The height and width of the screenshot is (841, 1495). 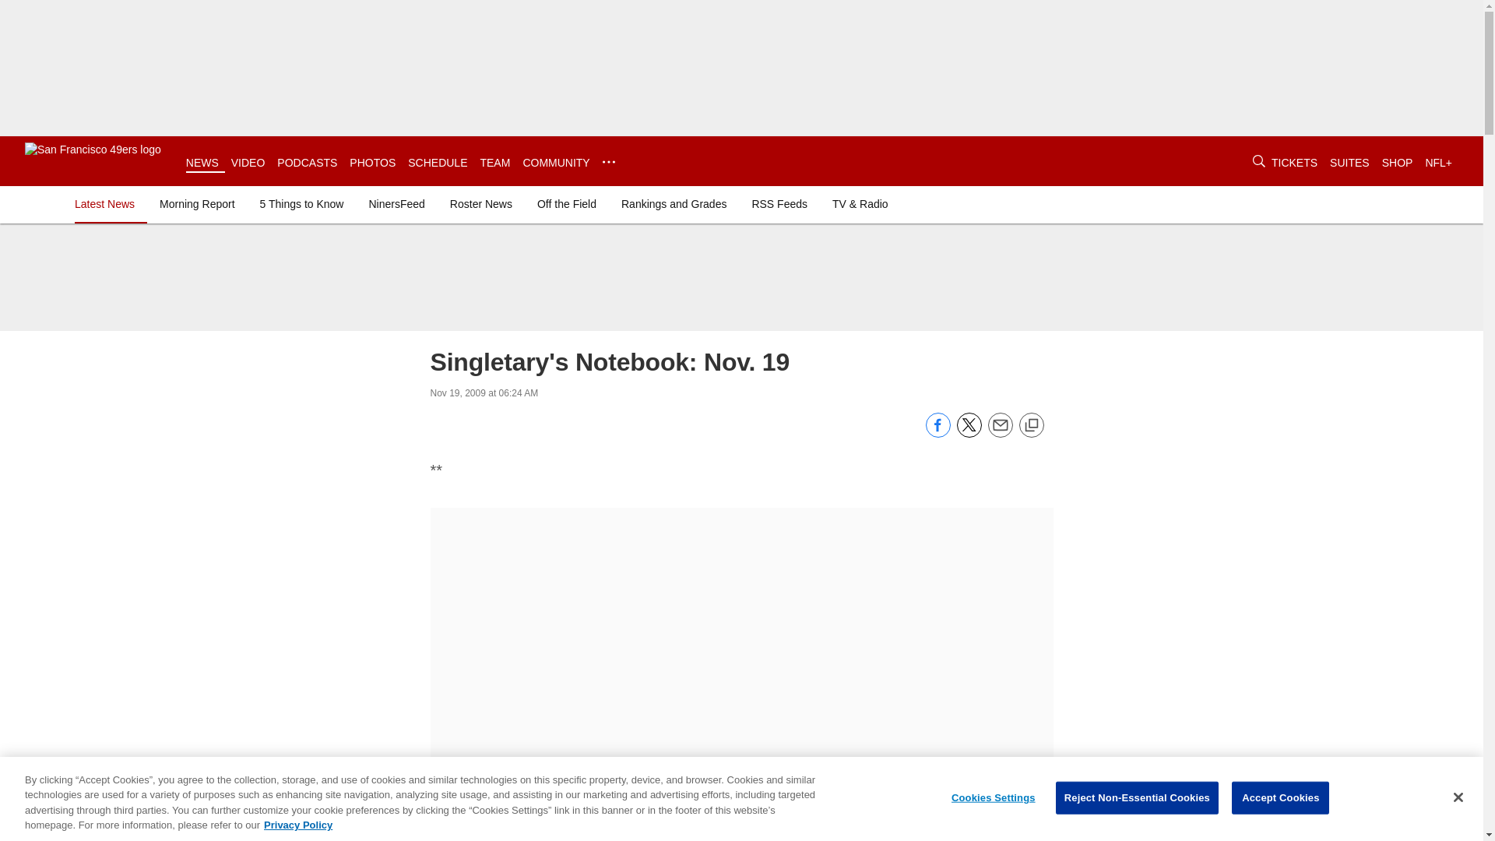 What do you see at coordinates (566, 204) in the screenshot?
I see `Off the Field` at bounding box center [566, 204].